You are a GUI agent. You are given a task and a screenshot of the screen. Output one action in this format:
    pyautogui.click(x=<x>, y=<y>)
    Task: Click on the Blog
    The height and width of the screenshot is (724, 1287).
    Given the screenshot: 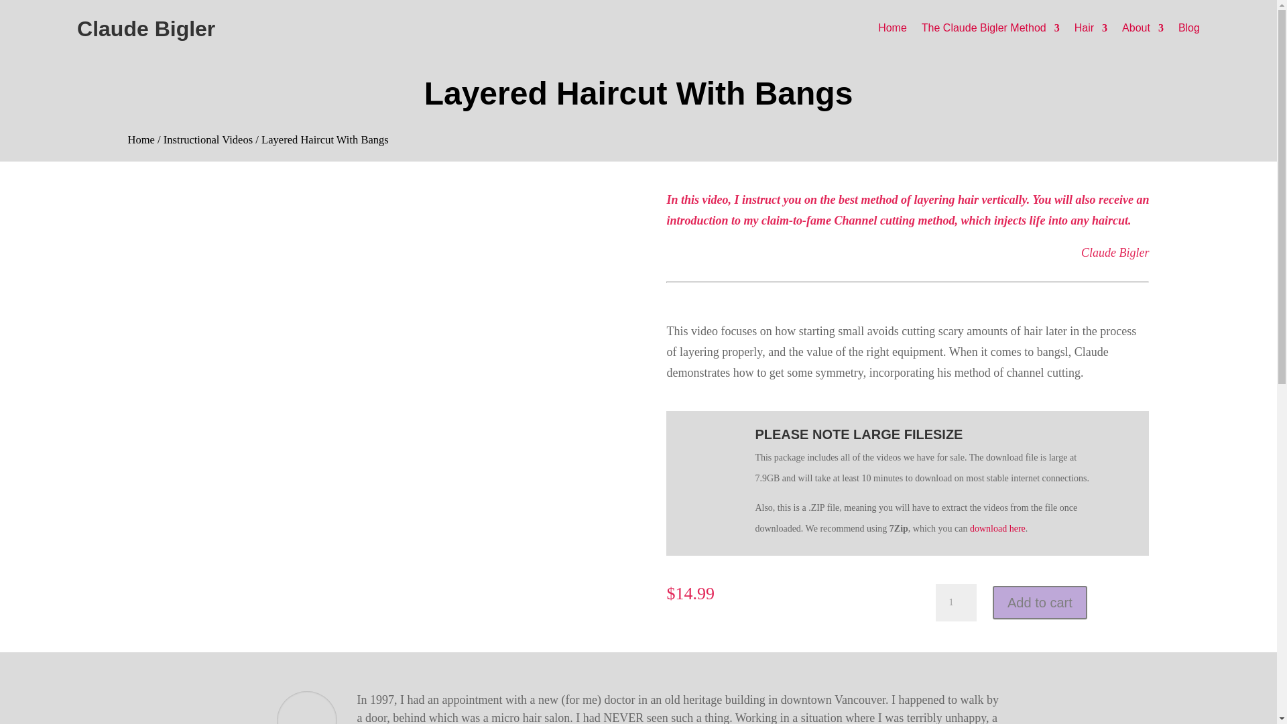 What is the action you would take?
    pyautogui.click(x=1189, y=31)
    